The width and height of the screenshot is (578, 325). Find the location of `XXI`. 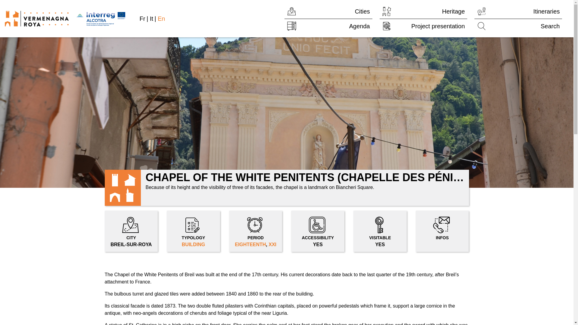

XXI is located at coordinates (423, 26).